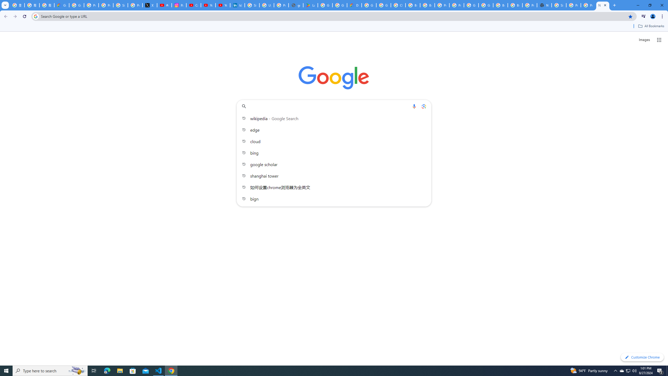 This screenshot has width=668, height=376. Describe the element at coordinates (62, 5) in the screenshot. I see `Google Cloud Privacy Notice` at that location.